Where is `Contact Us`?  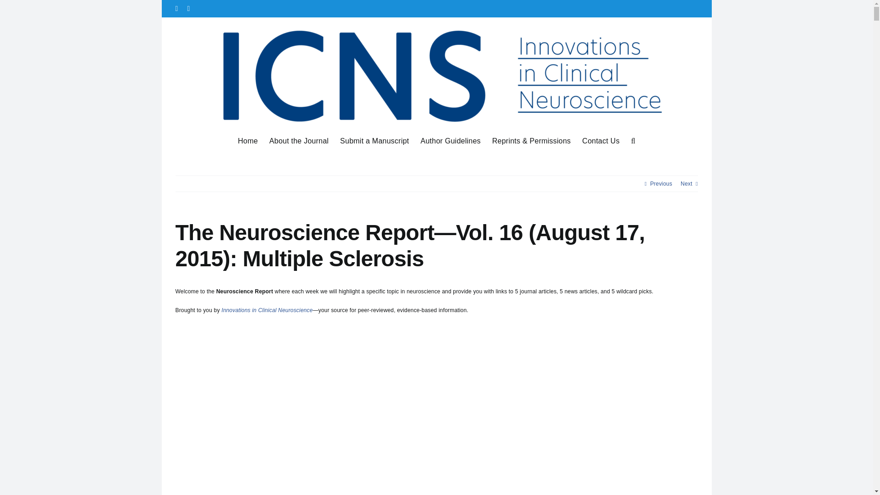 Contact Us is located at coordinates (600, 140).